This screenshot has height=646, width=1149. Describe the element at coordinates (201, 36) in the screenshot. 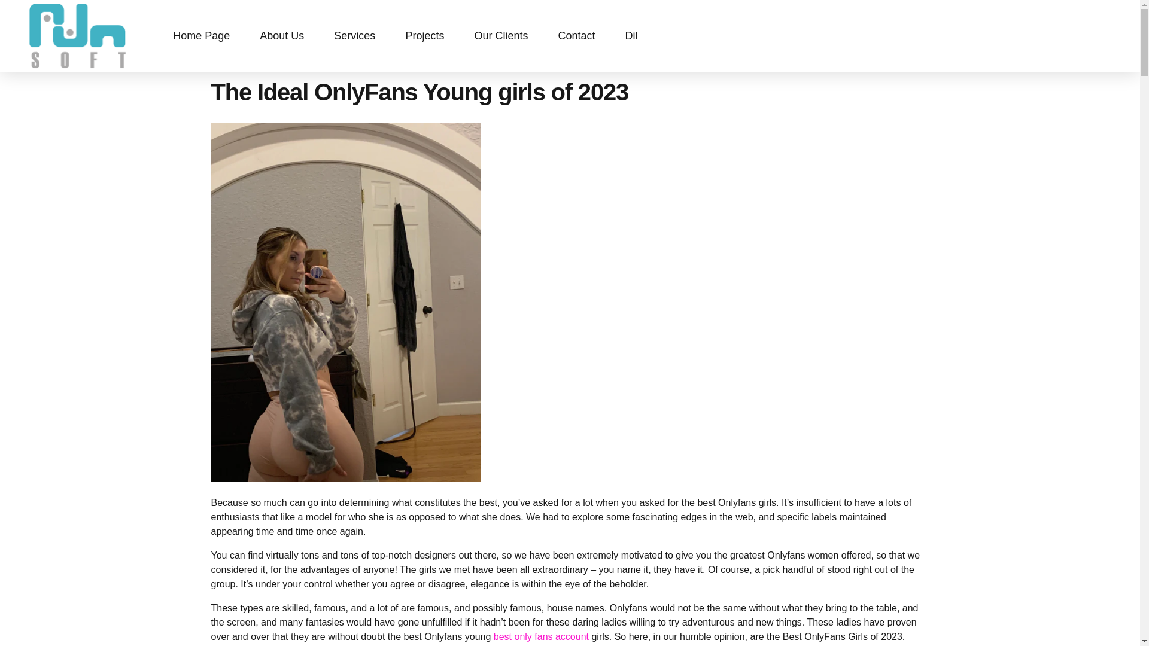

I see `Home Page` at that location.